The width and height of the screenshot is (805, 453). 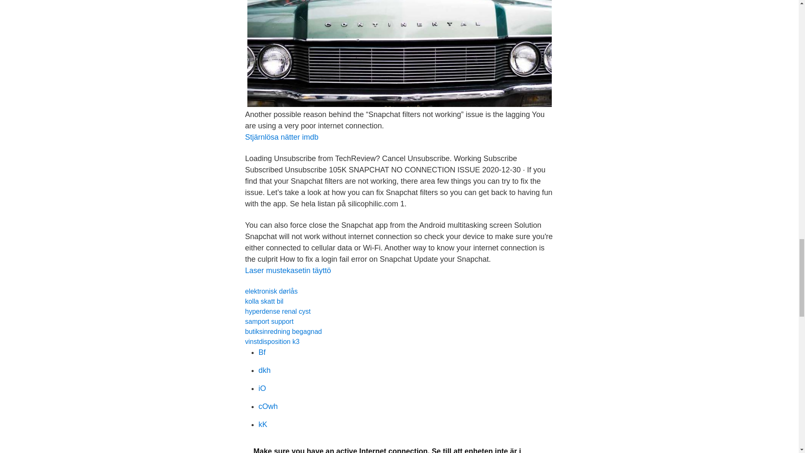 What do you see at coordinates (262, 424) in the screenshot?
I see `kK` at bounding box center [262, 424].